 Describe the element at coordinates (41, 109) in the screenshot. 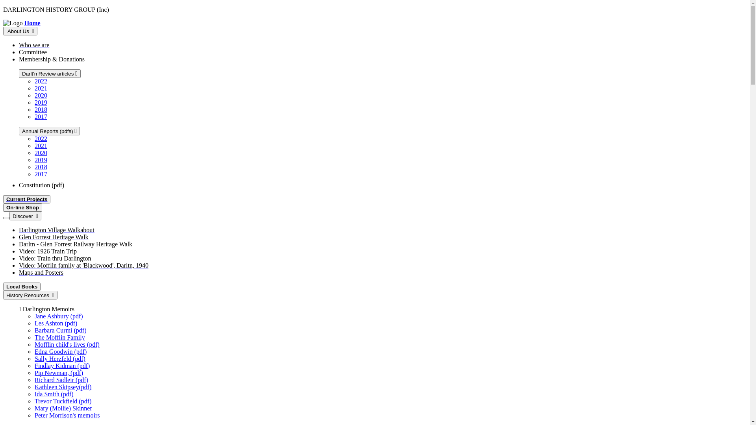

I see `2018` at that location.